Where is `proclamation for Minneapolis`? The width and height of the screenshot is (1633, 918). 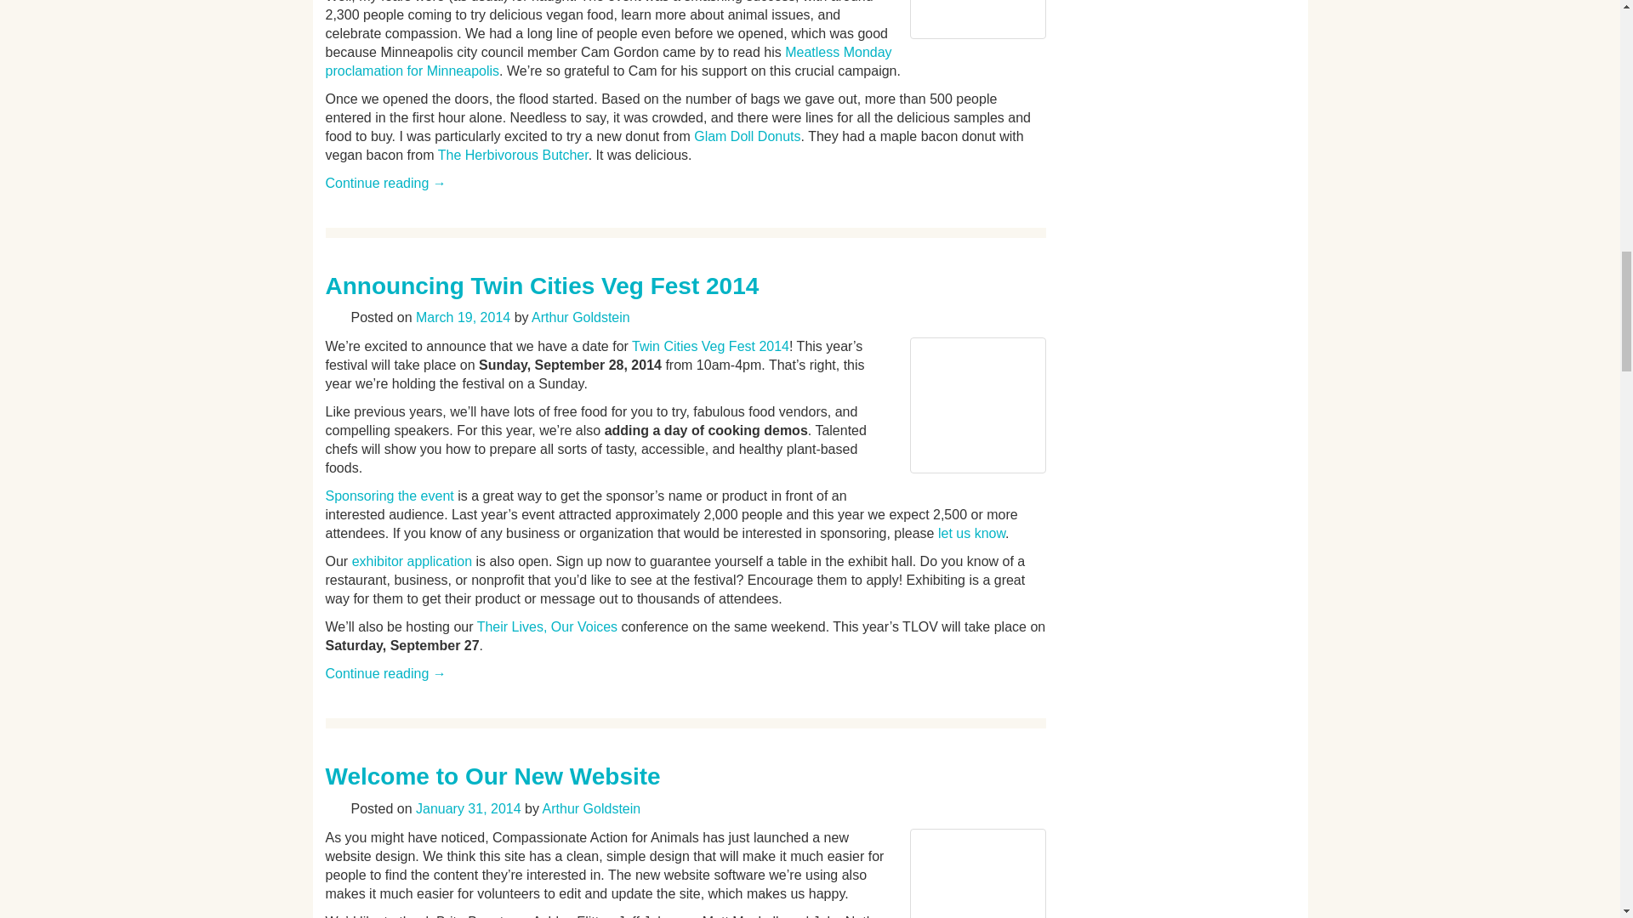 proclamation for Minneapolis is located at coordinates (412, 70).